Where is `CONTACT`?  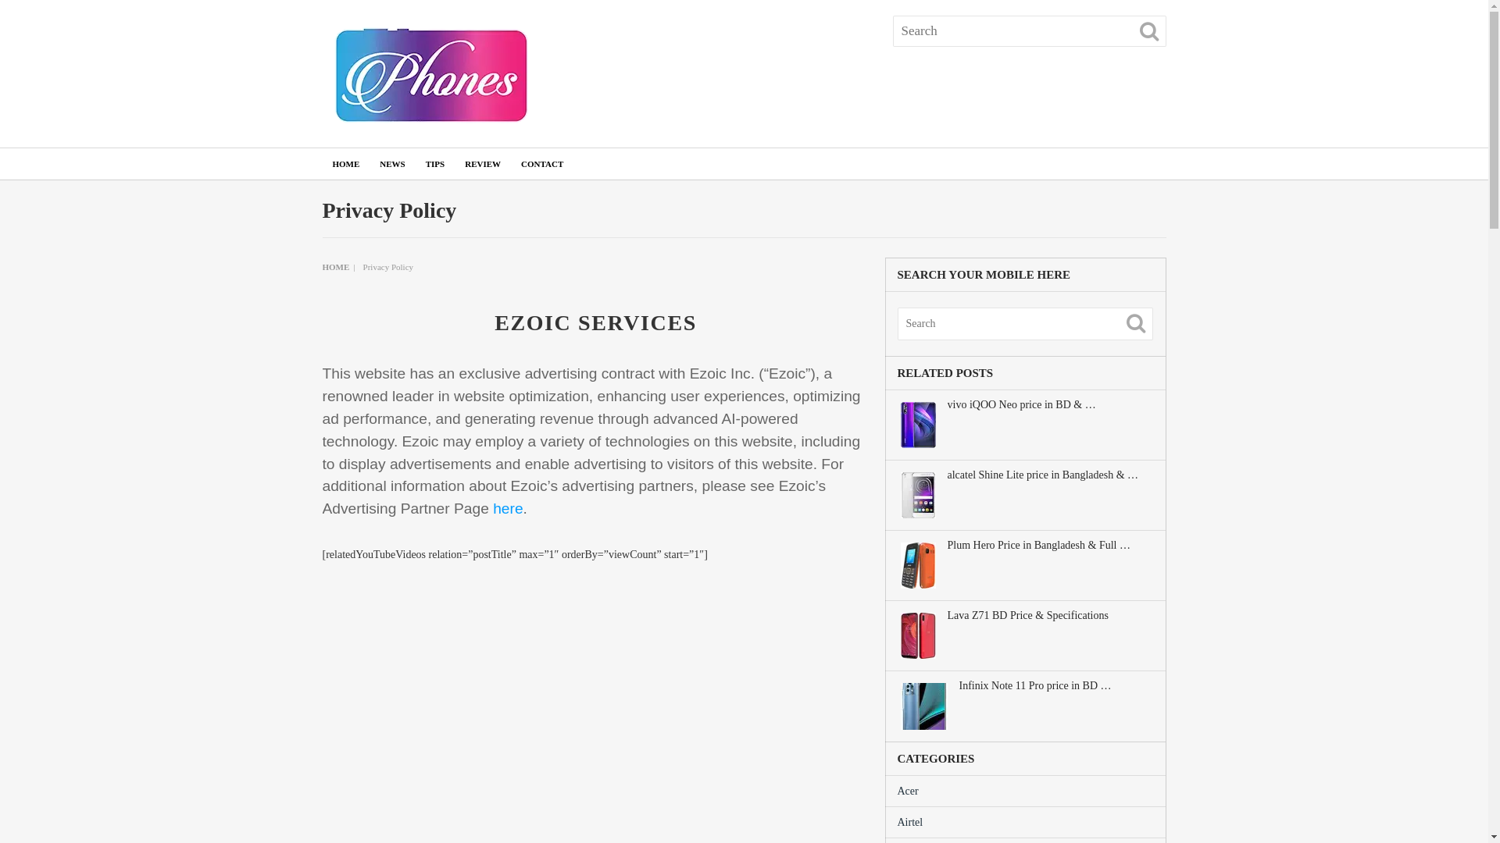
CONTACT is located at coordinates (542, 164).